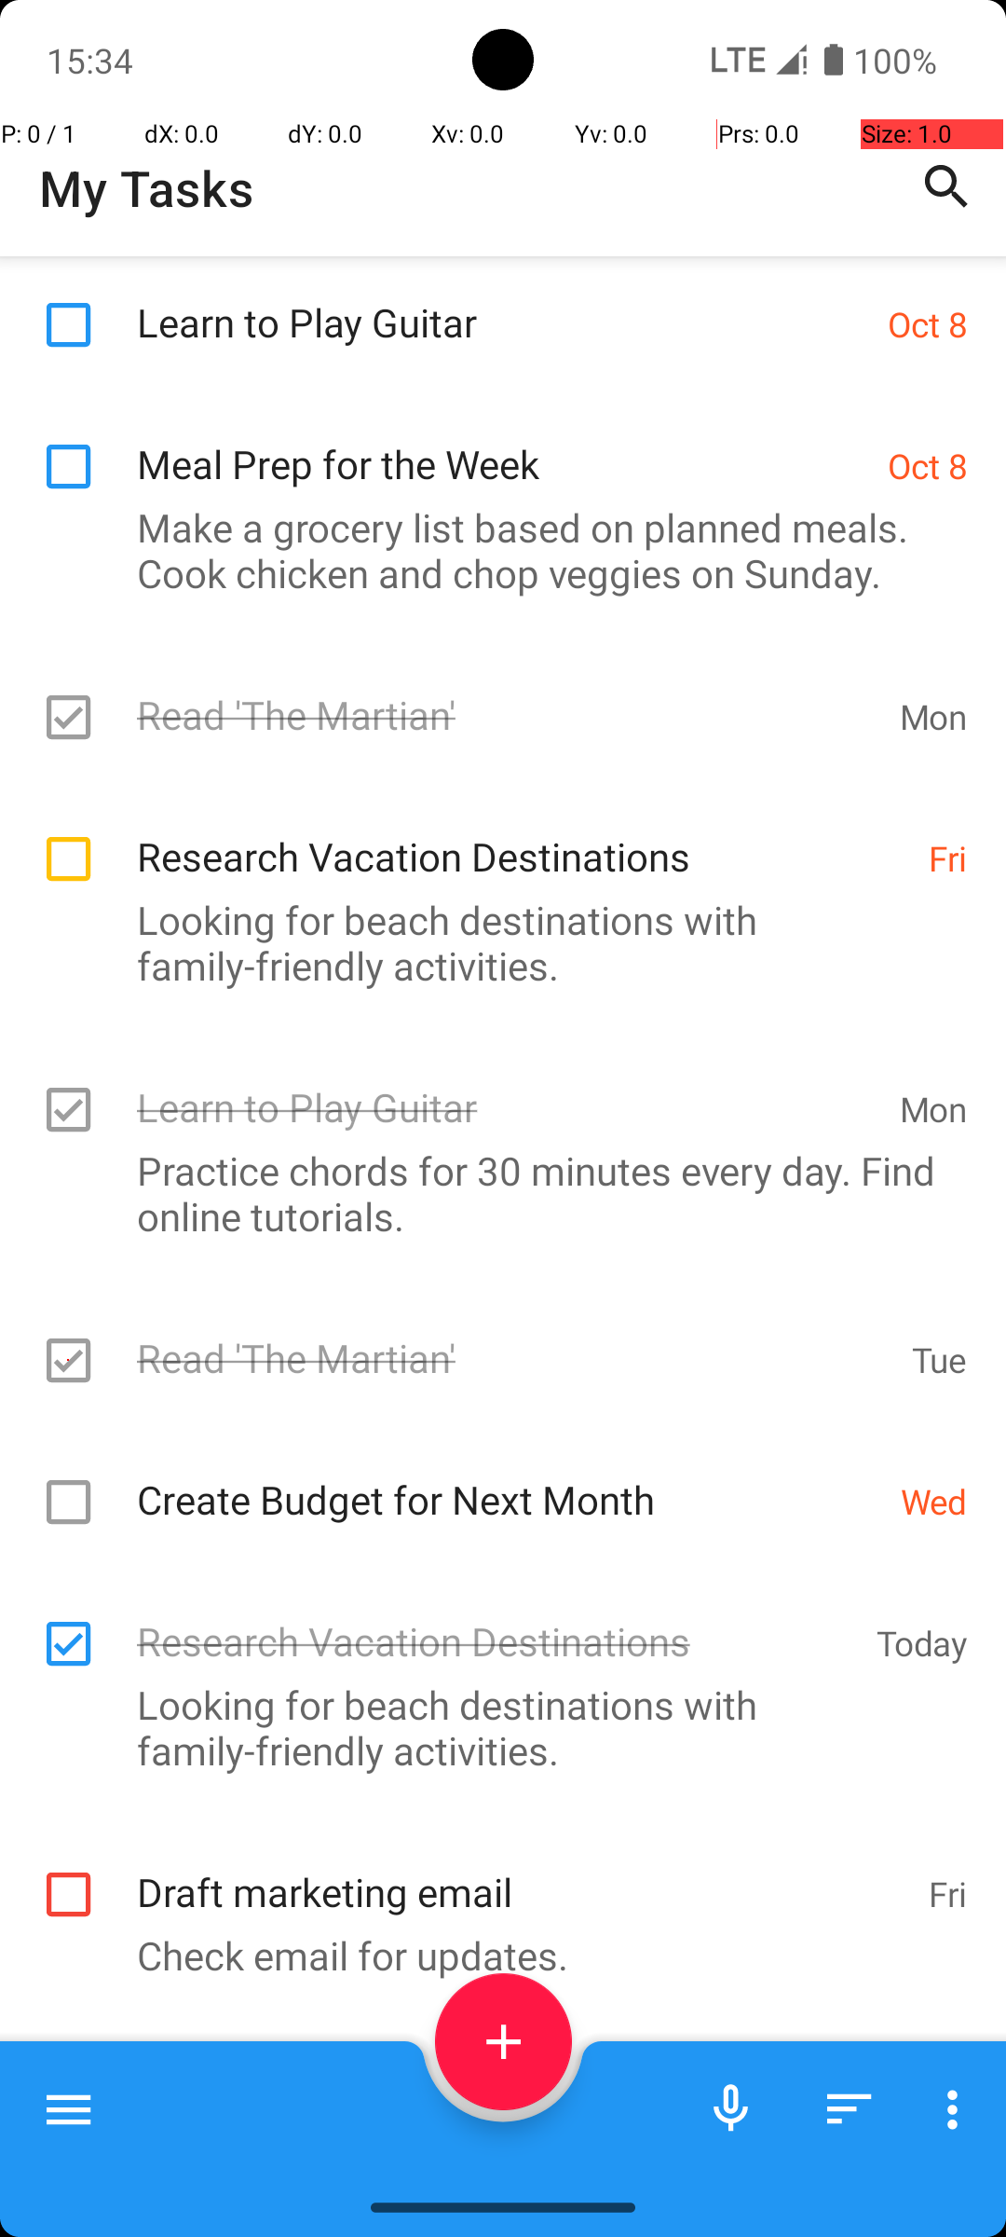  What do you see at coordinates (523, 1872) in the screenshot?
I see `Draft marketing email` at bounding box center [523, 1872].